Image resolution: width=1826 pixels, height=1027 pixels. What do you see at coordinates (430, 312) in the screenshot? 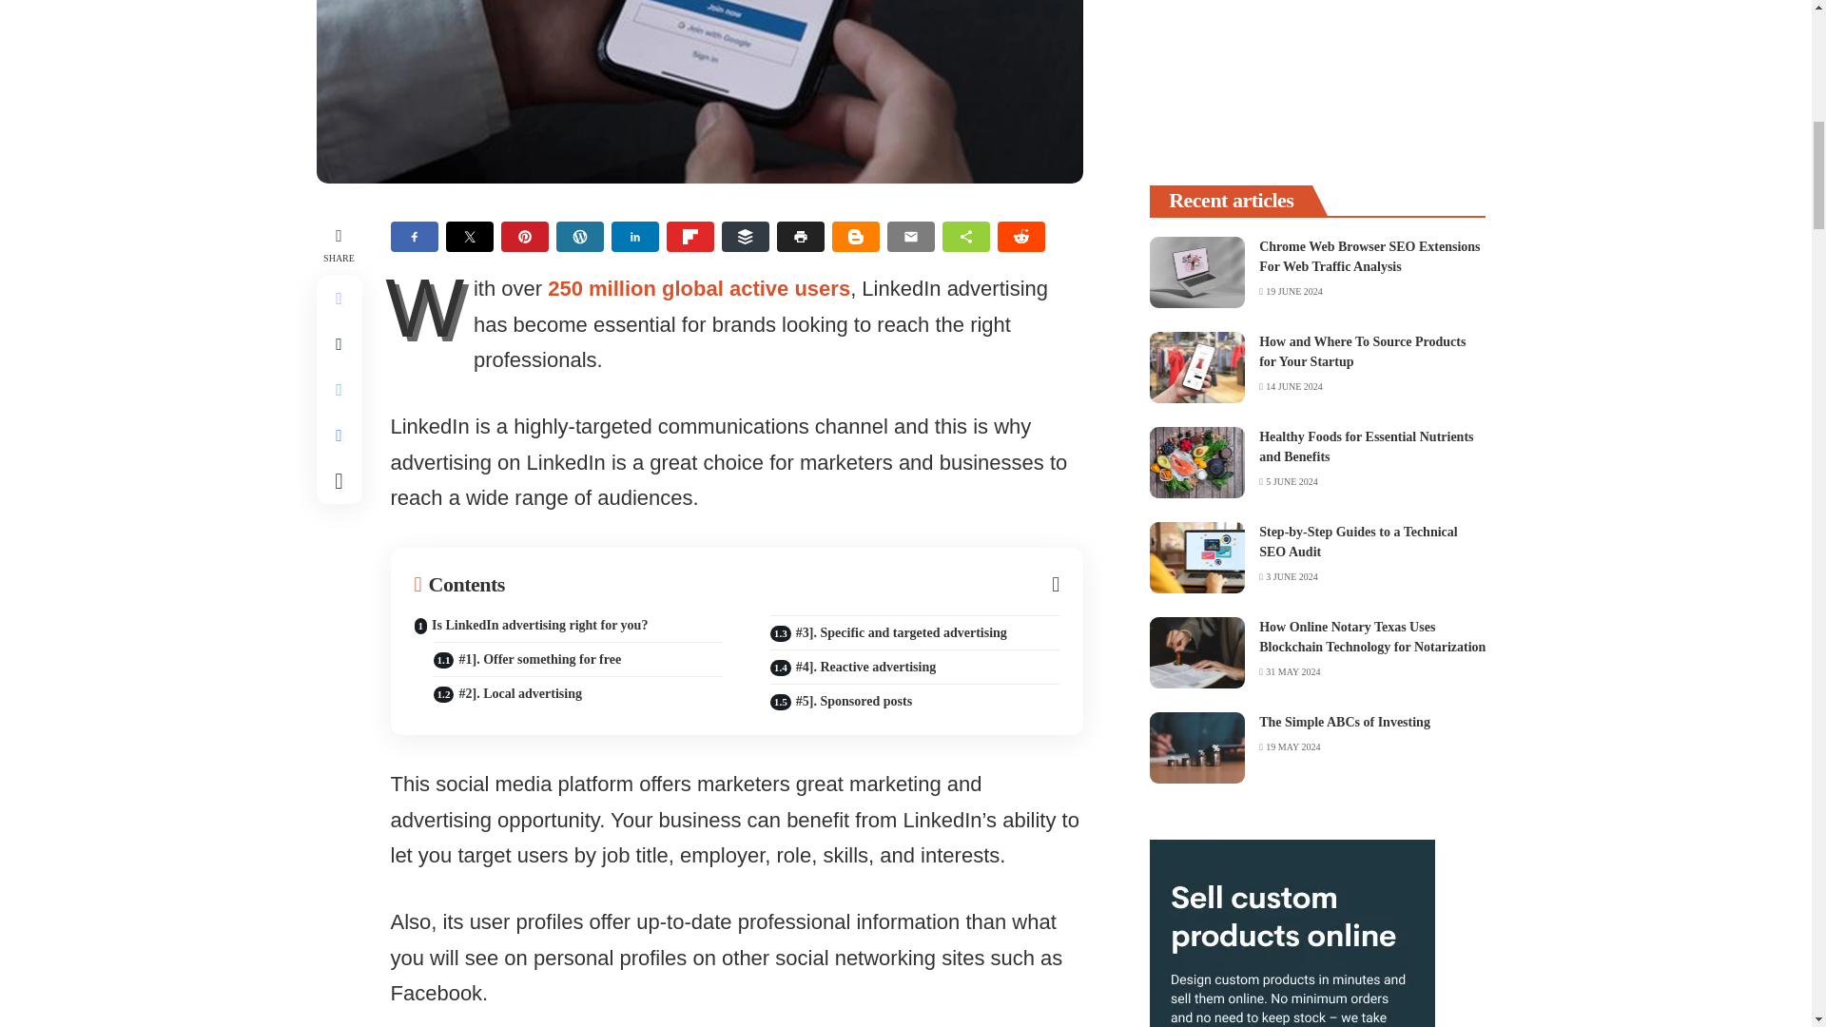
I see `W` at bounding box center [430, 312].